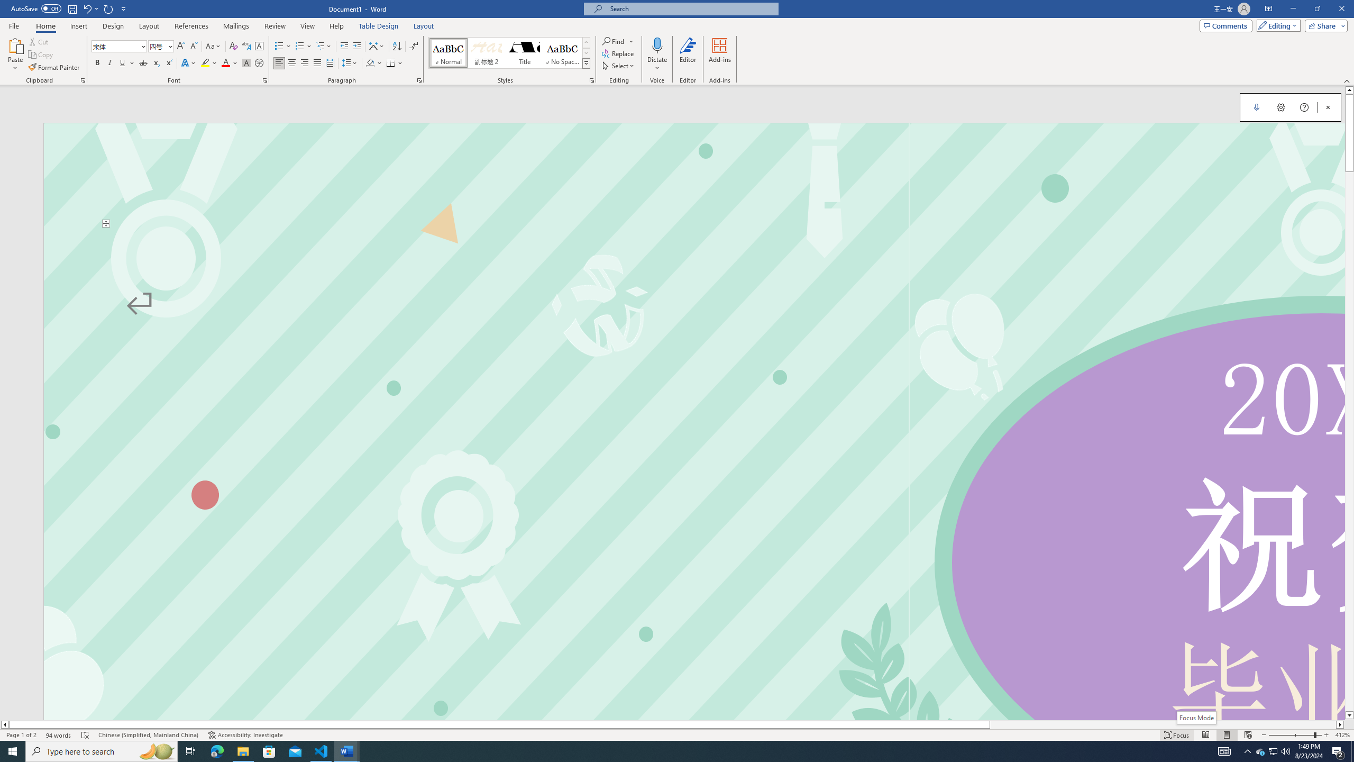 The width and height of the screenshot is (1354, 762). I want to click on Dictation Settings, so click(1281, 107).